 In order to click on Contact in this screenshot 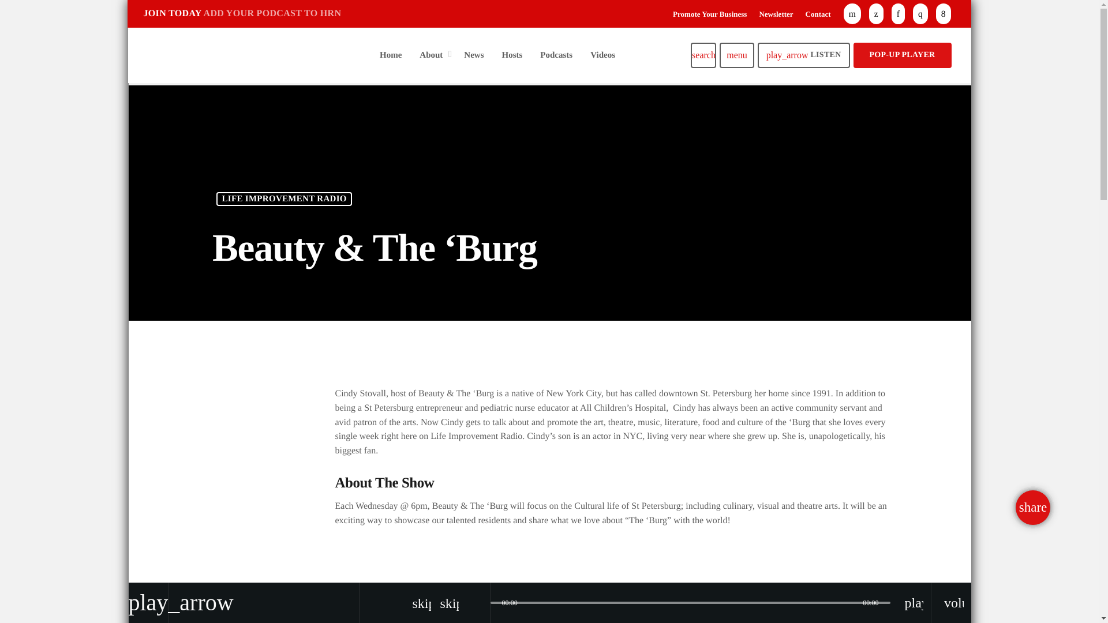, I will do `click(818, 14)`.